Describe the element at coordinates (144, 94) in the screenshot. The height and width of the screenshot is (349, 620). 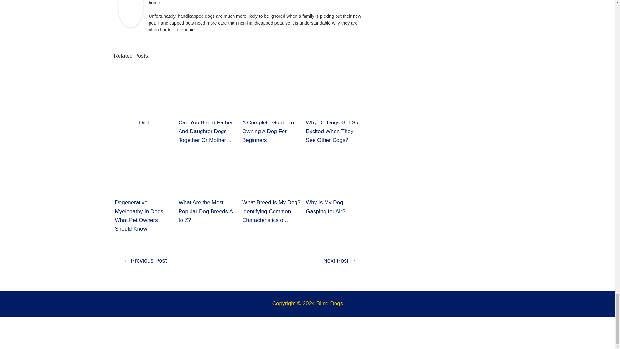
I see `Diet` at that location.